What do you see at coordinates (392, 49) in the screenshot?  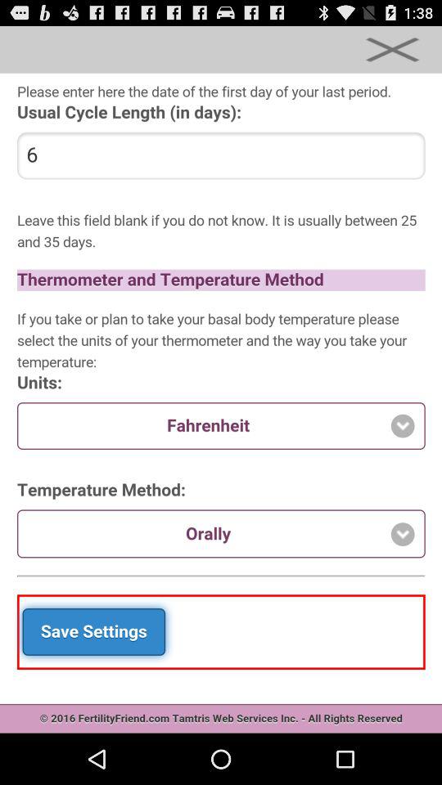 I see `close button` at bounding box center [392, 49].